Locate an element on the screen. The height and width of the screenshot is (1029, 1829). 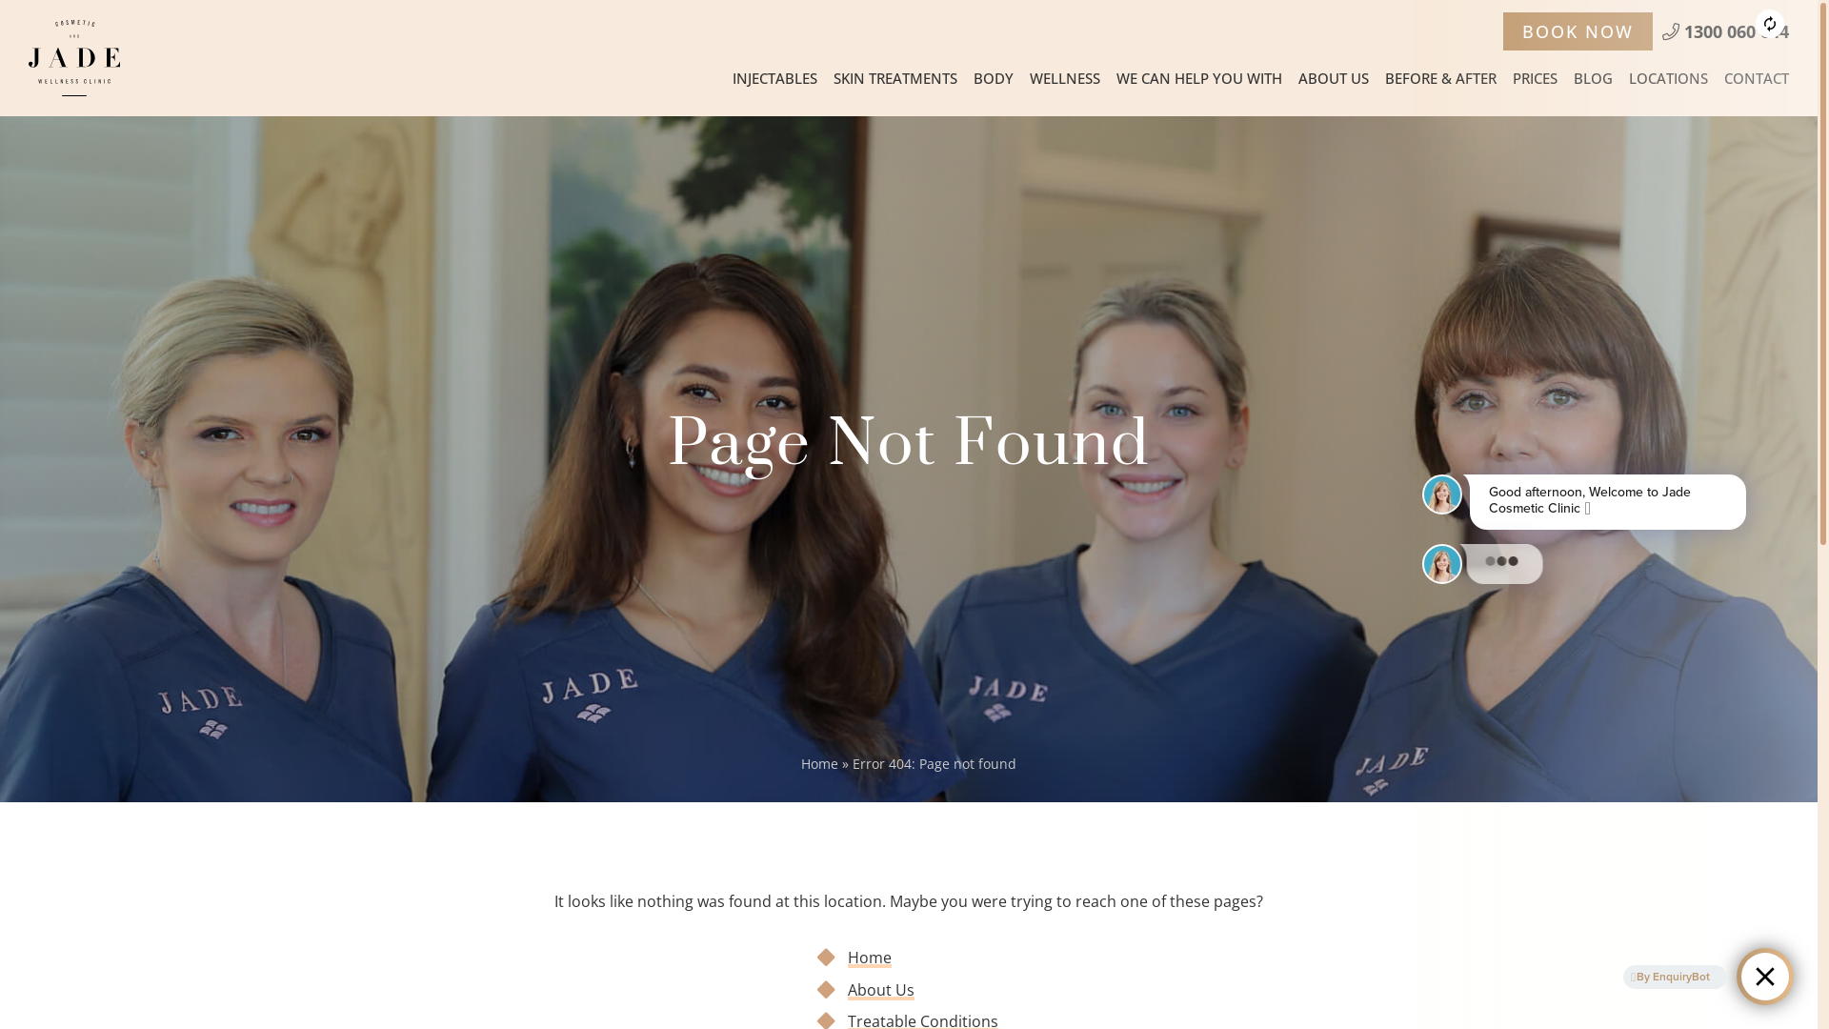
BLOG is located at coordinates (1593, 78).